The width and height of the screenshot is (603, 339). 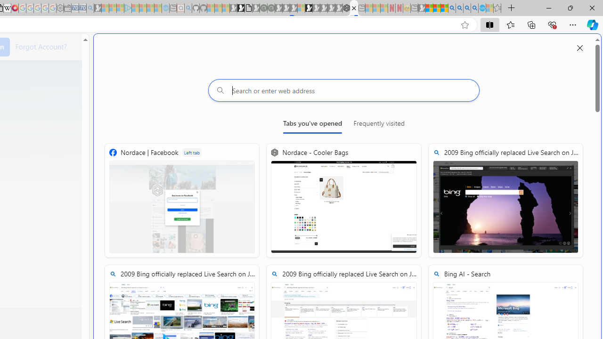 I want to click on Bing AI - Search, so click(x=452, y=8).